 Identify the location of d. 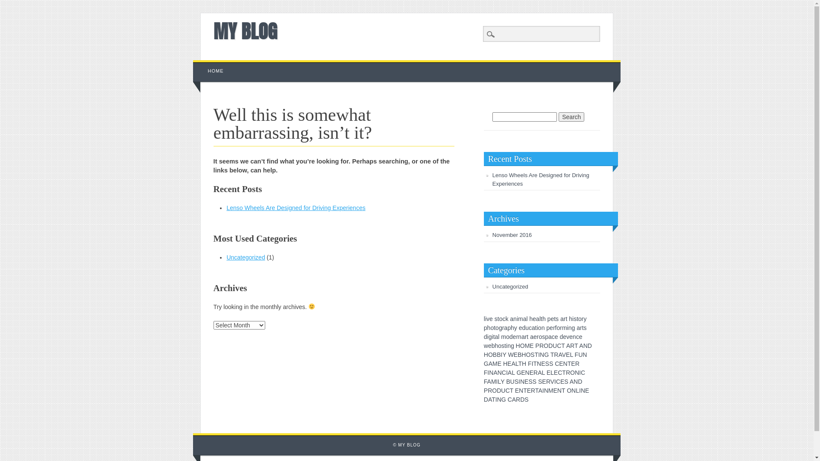
(486, 337).